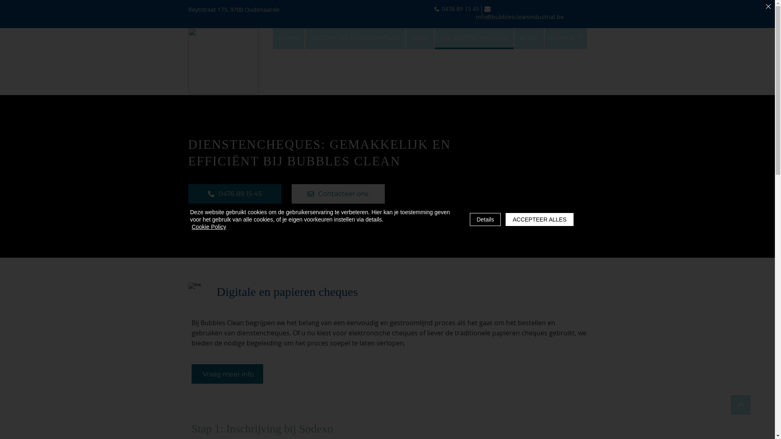  I want to click on JOBS, so click(420, 39).